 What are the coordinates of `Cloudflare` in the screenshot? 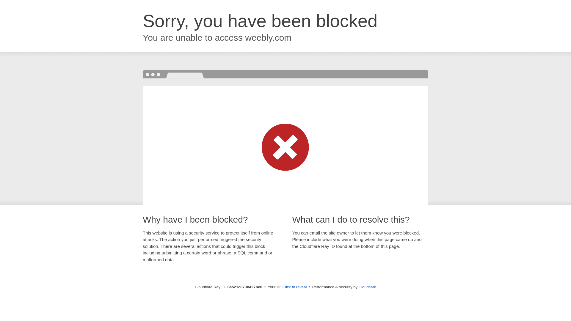 It's located at (367, 287).